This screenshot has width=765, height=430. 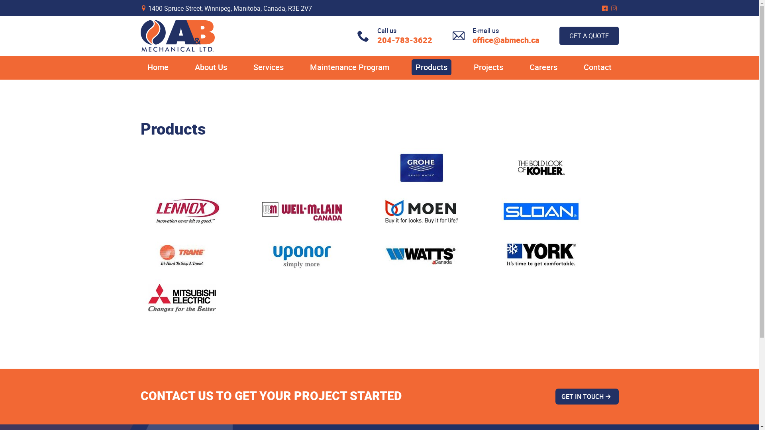 I want to click on Careers, so click(x=543, y=67).